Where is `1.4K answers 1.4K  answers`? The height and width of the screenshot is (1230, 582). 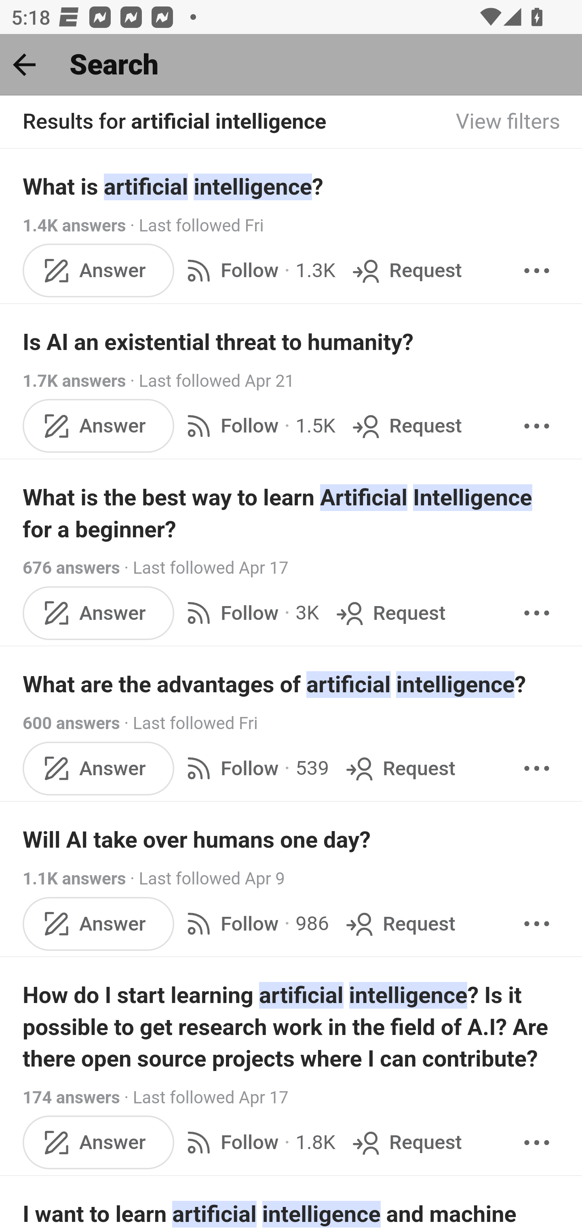
1.4K answers 1.4K  answers is located at coordinates (75, 225).